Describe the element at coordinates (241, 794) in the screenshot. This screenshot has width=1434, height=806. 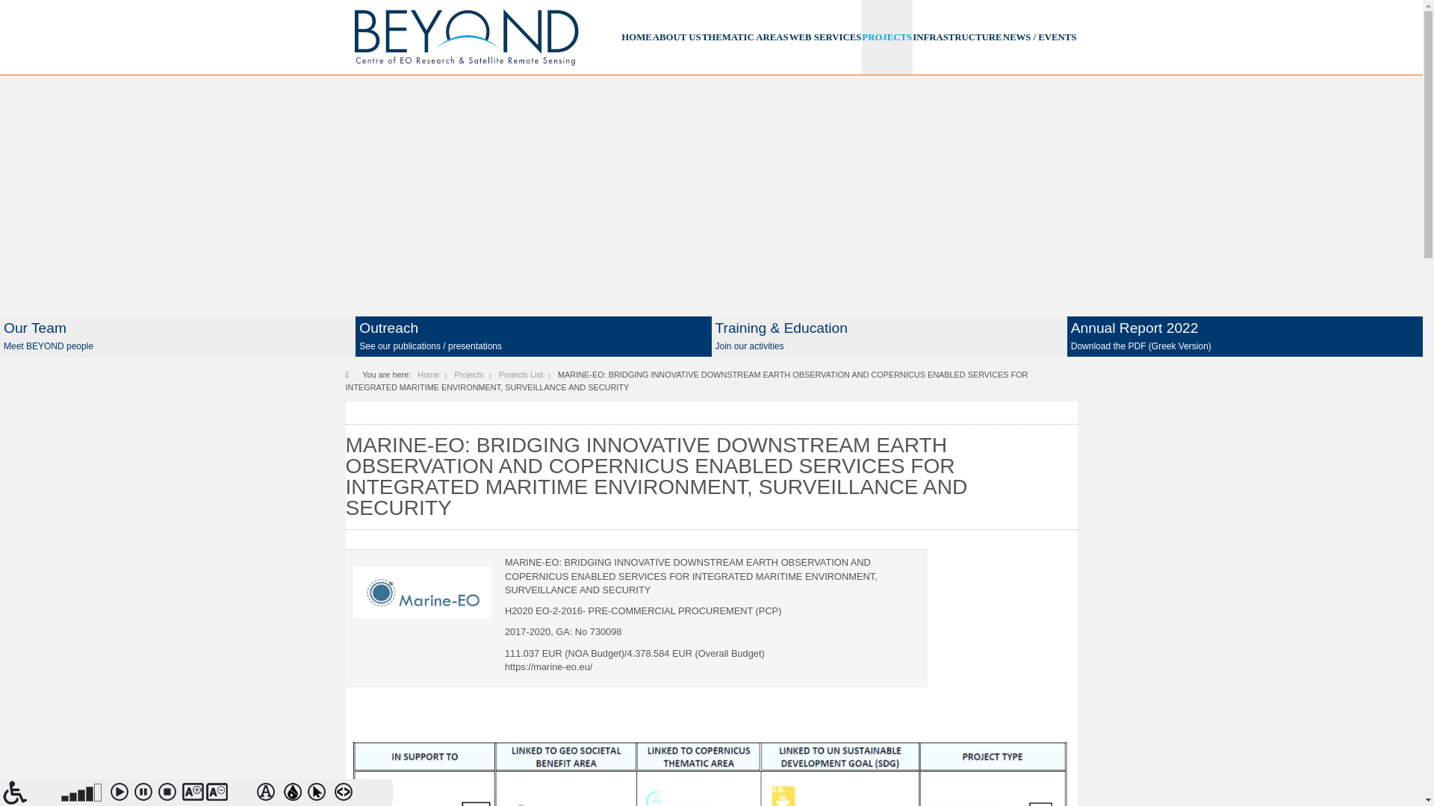
I see ` - Reset - ` at that location.